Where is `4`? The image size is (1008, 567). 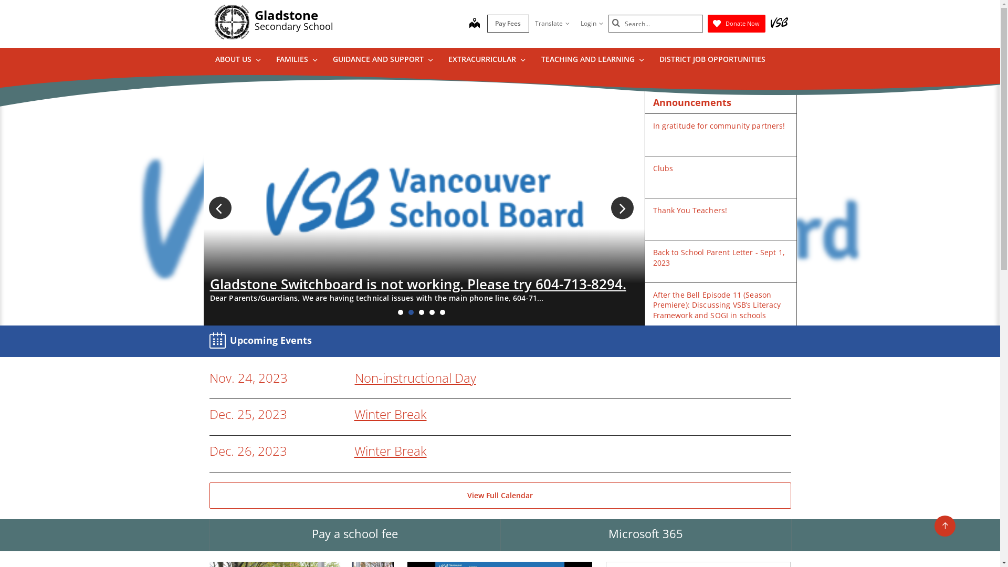
4 is located at coordinates (432, 312).